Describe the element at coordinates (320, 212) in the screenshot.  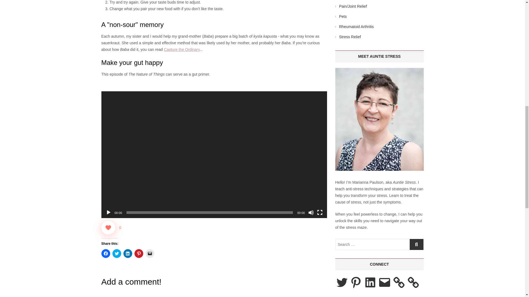
I see `Fullscreen` at that location.